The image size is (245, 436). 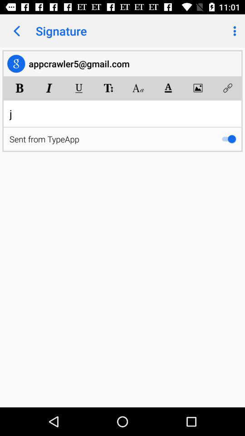 What do you see at coordinates (79, 88) in the screenshot?
I see `click item above j icon` at bounding box center [79, 88].